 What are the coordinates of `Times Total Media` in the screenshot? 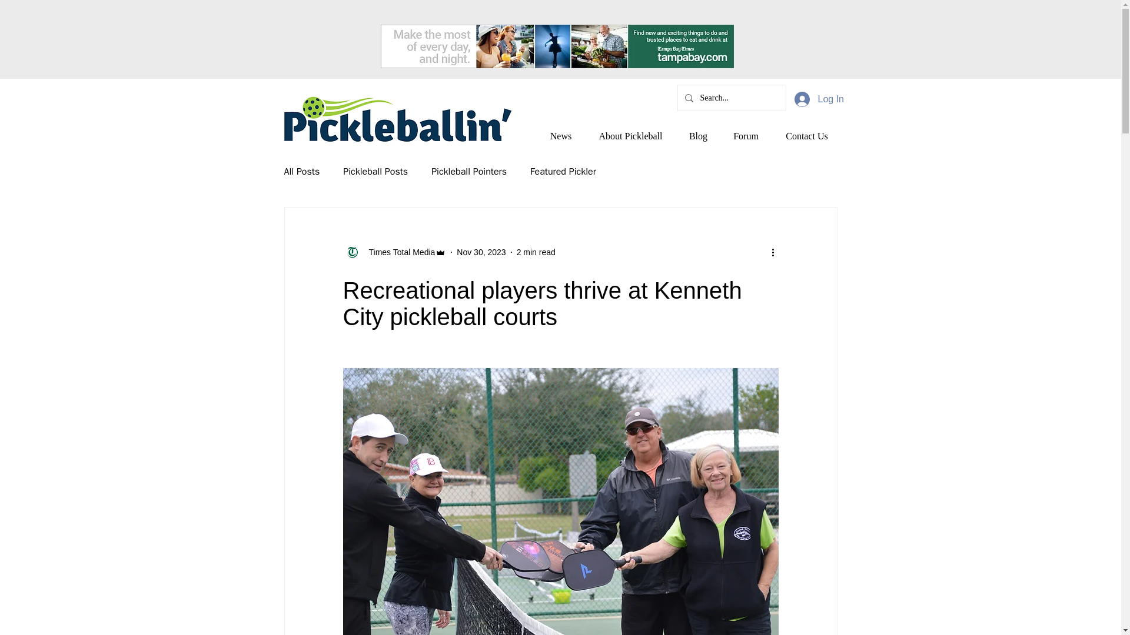 It's located at (394, 252).